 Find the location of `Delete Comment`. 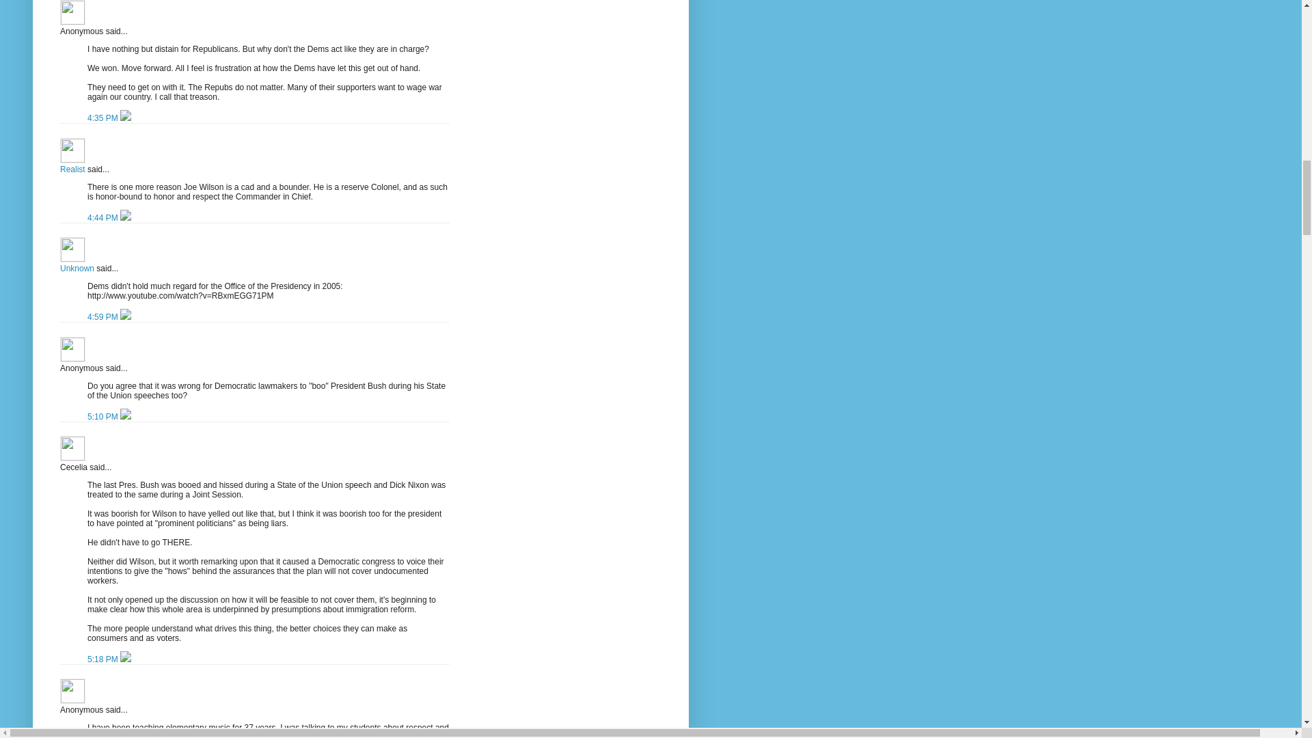

Delete Comment is located at coordinates (126, 218).